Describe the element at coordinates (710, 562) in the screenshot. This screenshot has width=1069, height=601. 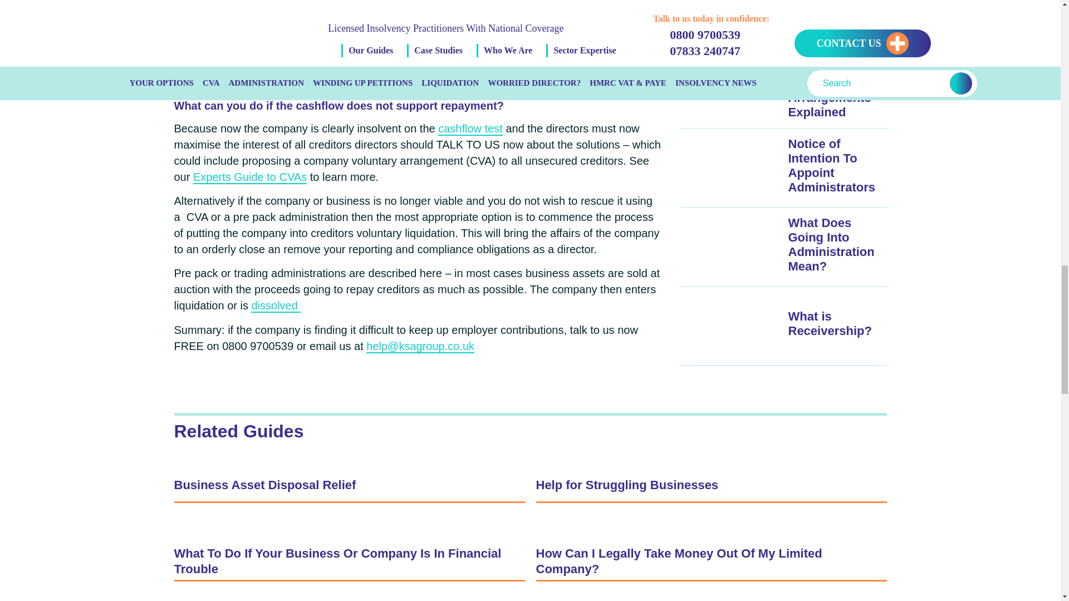
I see `How Can I Legally Take Money Out Of My Limited Company?` at that location.